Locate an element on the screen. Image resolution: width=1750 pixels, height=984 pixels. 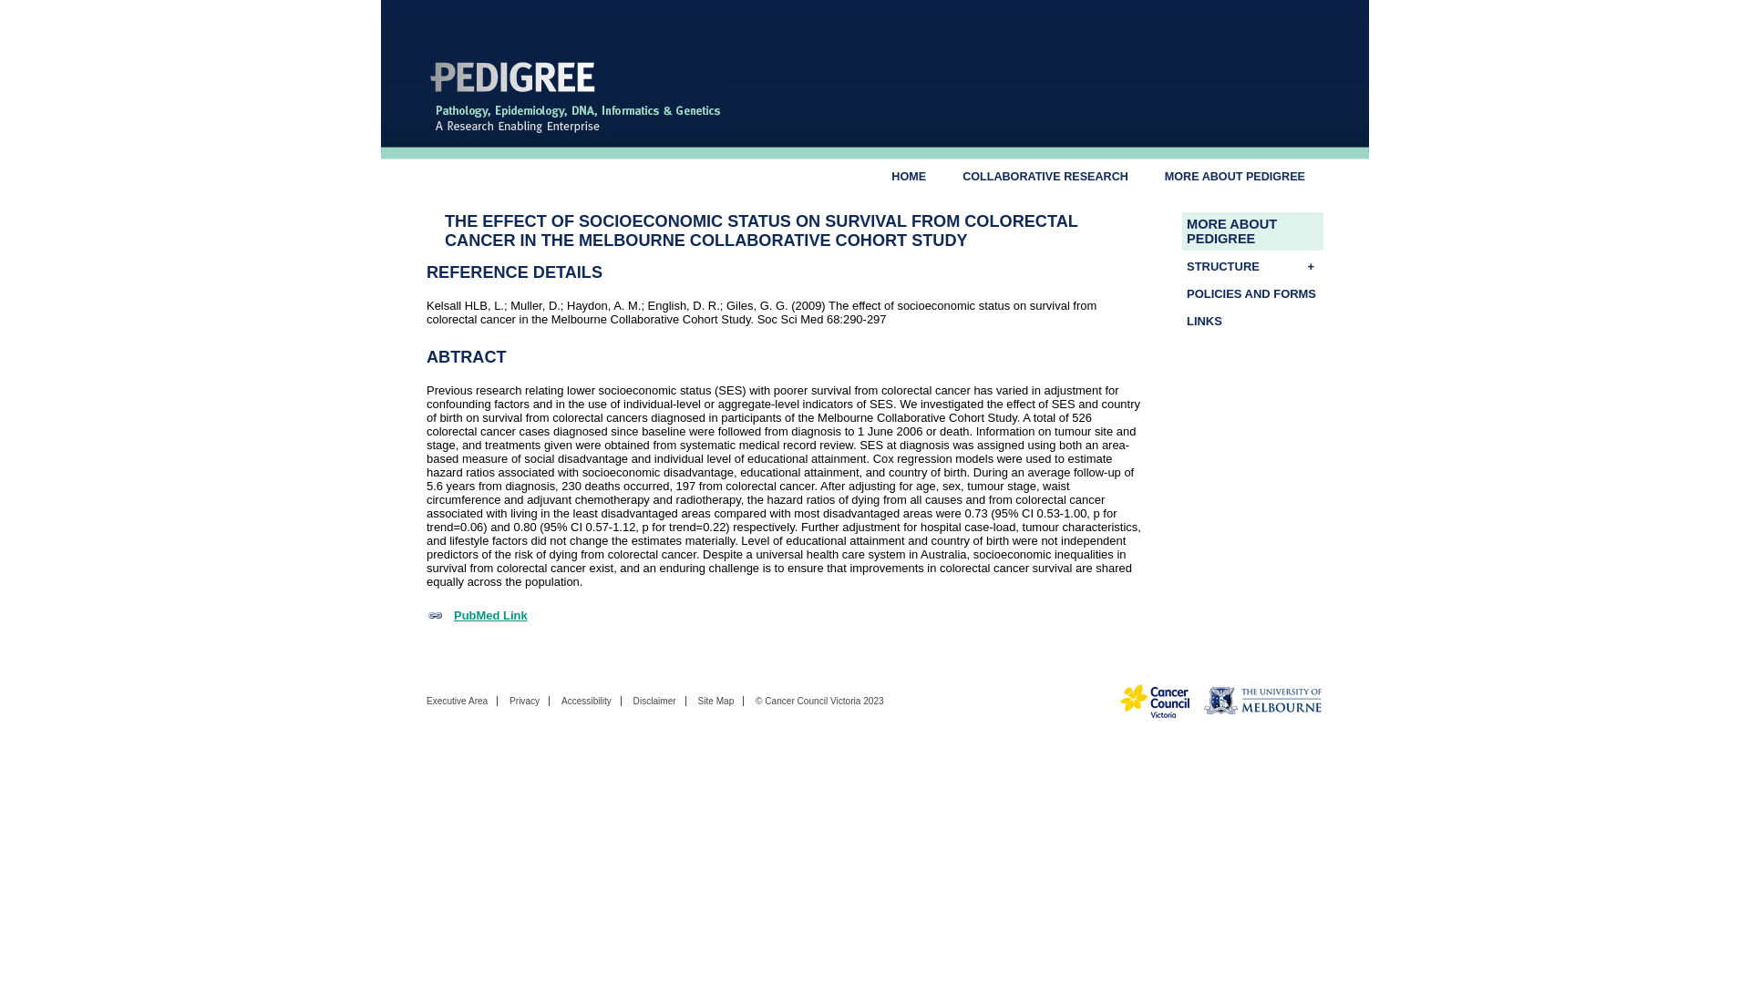
MORE ABOUT PEDIGREE is located at coordinates (1234, 176).